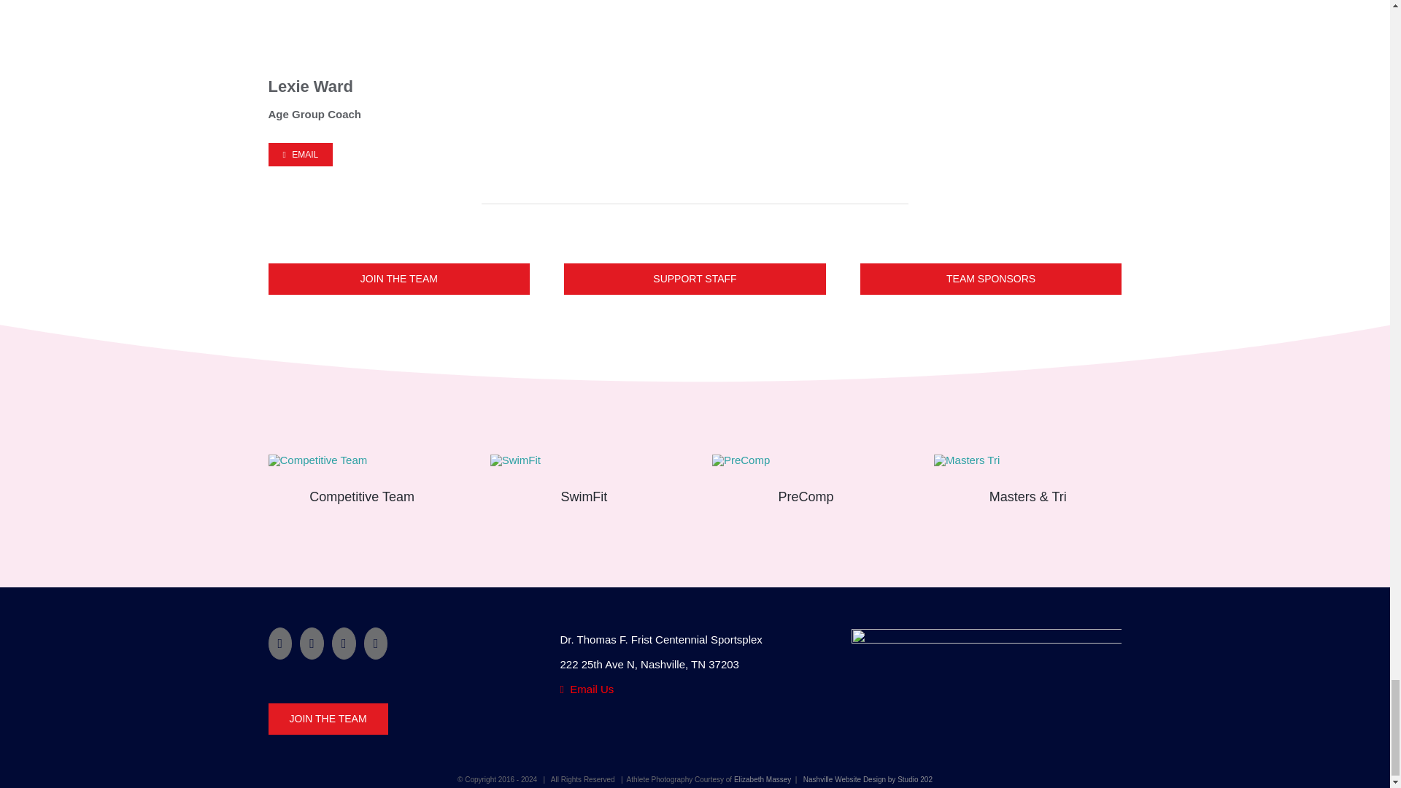 The width and height of the screenshot is (1401, 788). Describe the element at coordinates (301, 154) in the screenshot. I see `EMAIL` at that location.